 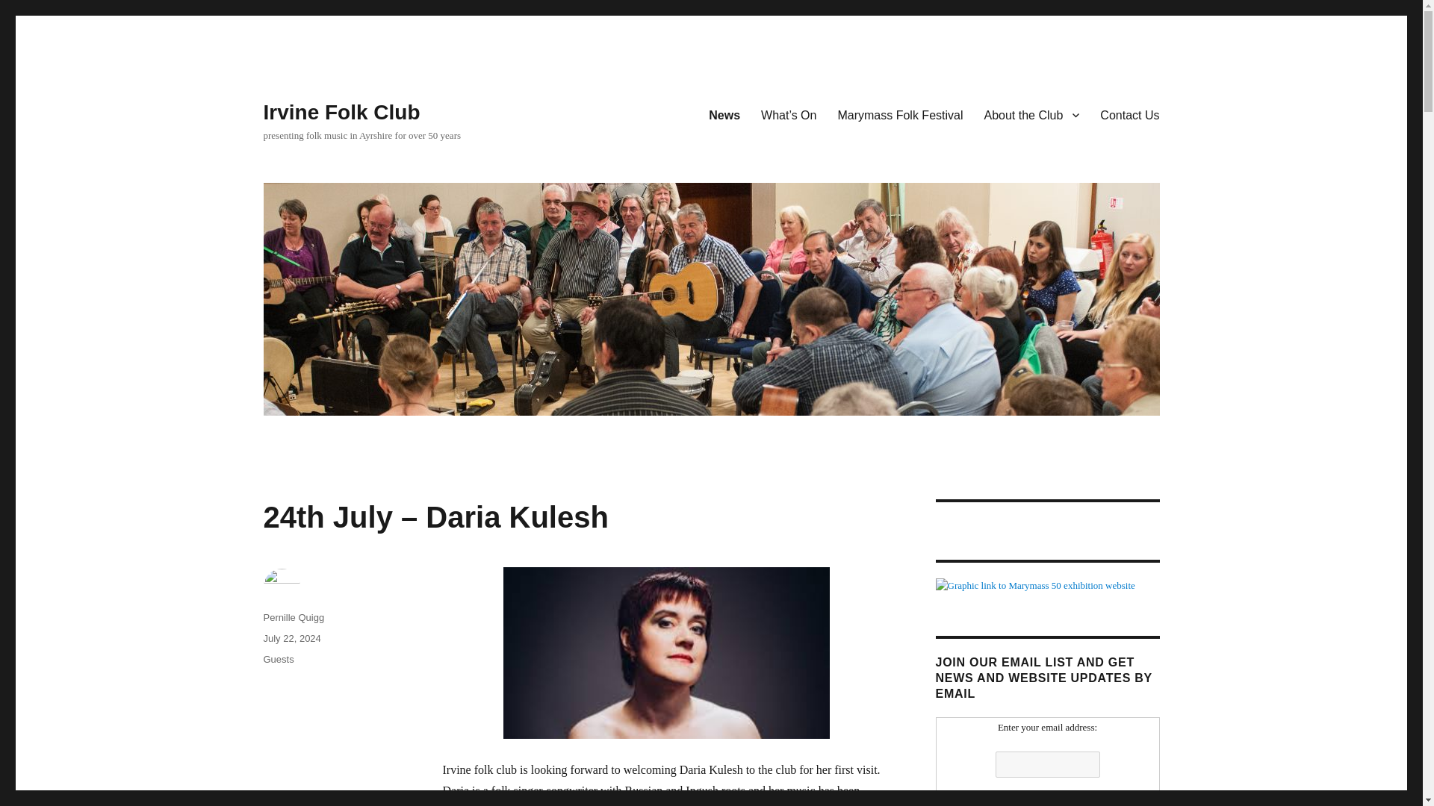 I want to click on About the Club, so click(x=1031, y=114).